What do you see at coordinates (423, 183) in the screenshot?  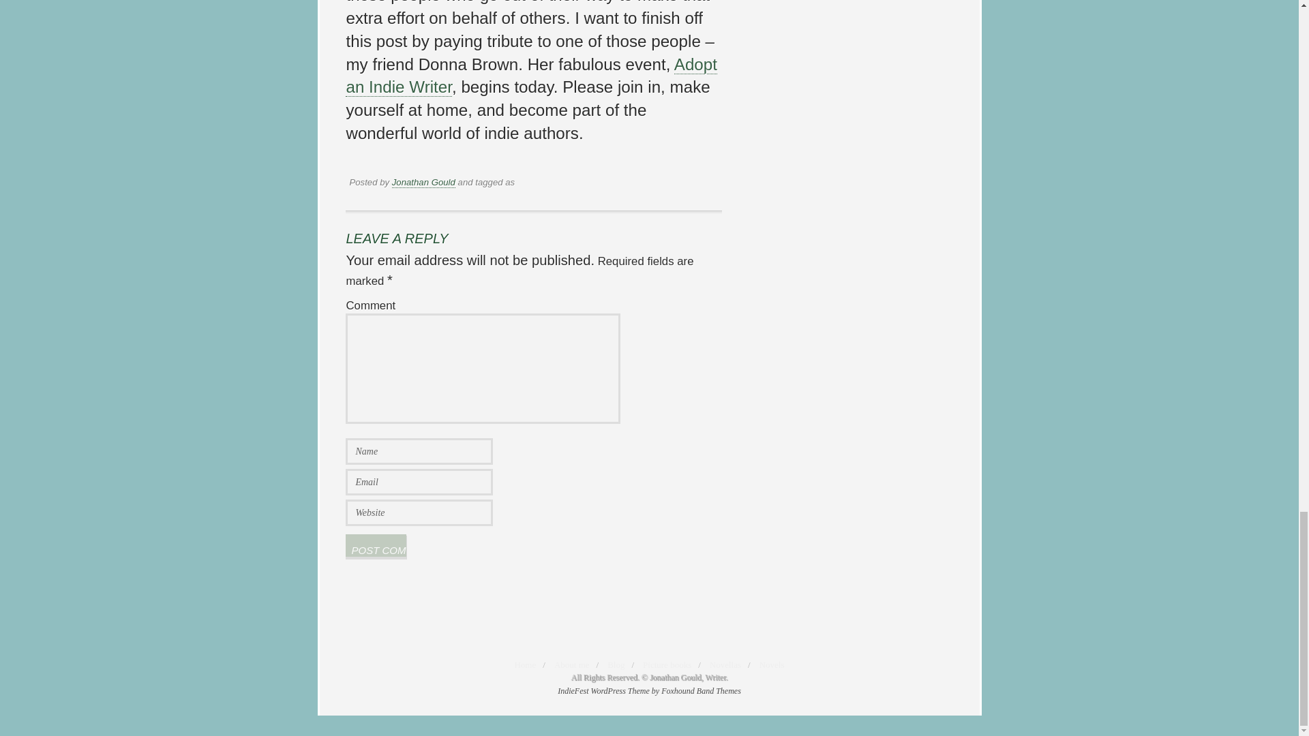 I see `Jonathan Gould` at bounding box center [423, 183].